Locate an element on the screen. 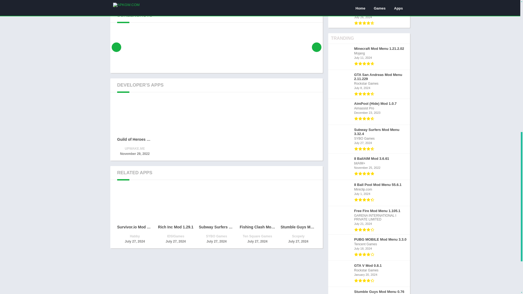  Survivor.io Mod Menu 3.0.0 3 is located at coordinates (135, 204).